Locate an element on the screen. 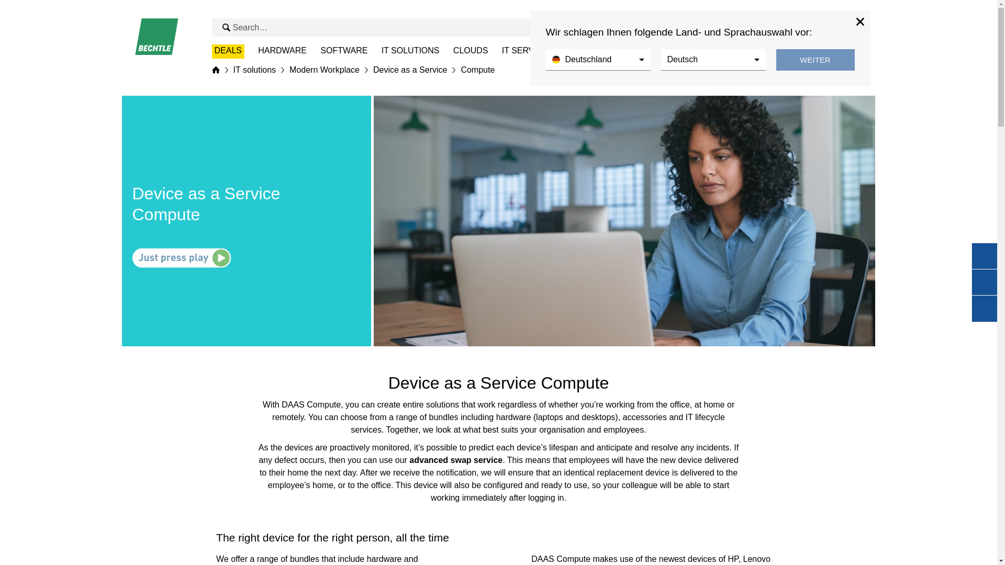  Deutschland is located at coordinates (598, 60).